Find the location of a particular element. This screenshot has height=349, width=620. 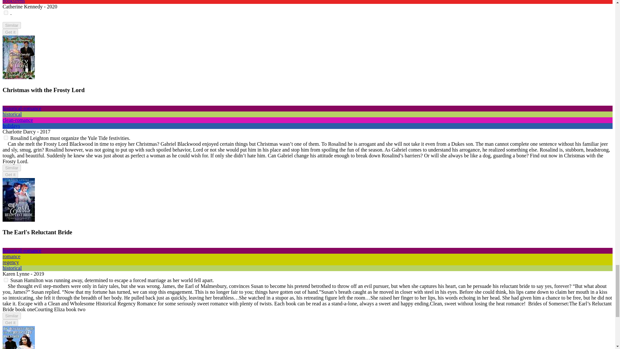

on is located at coordinates (6, 280).